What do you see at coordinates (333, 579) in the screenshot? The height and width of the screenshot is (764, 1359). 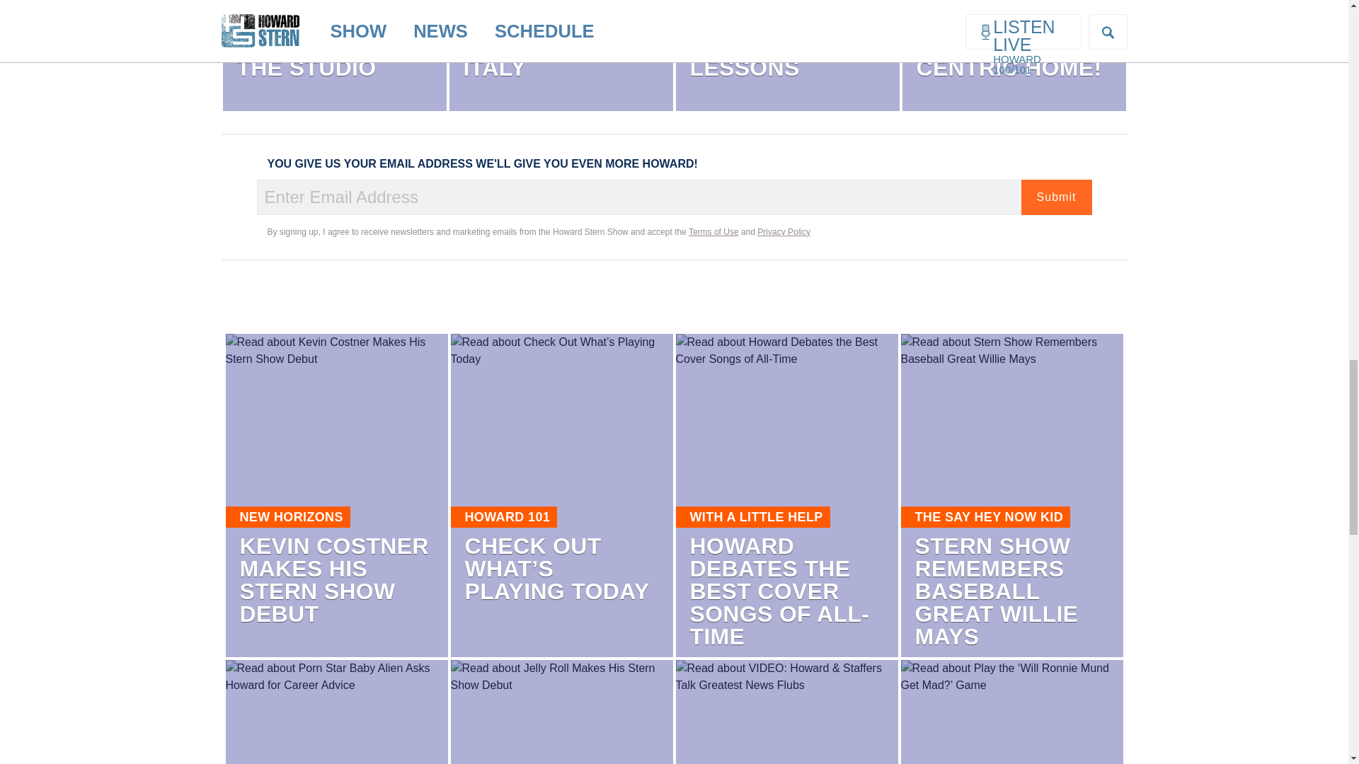 I see `KEVIN COSTNER MAKES HIS STERN SHOW DEBUT` at bounding box center [333, 579].